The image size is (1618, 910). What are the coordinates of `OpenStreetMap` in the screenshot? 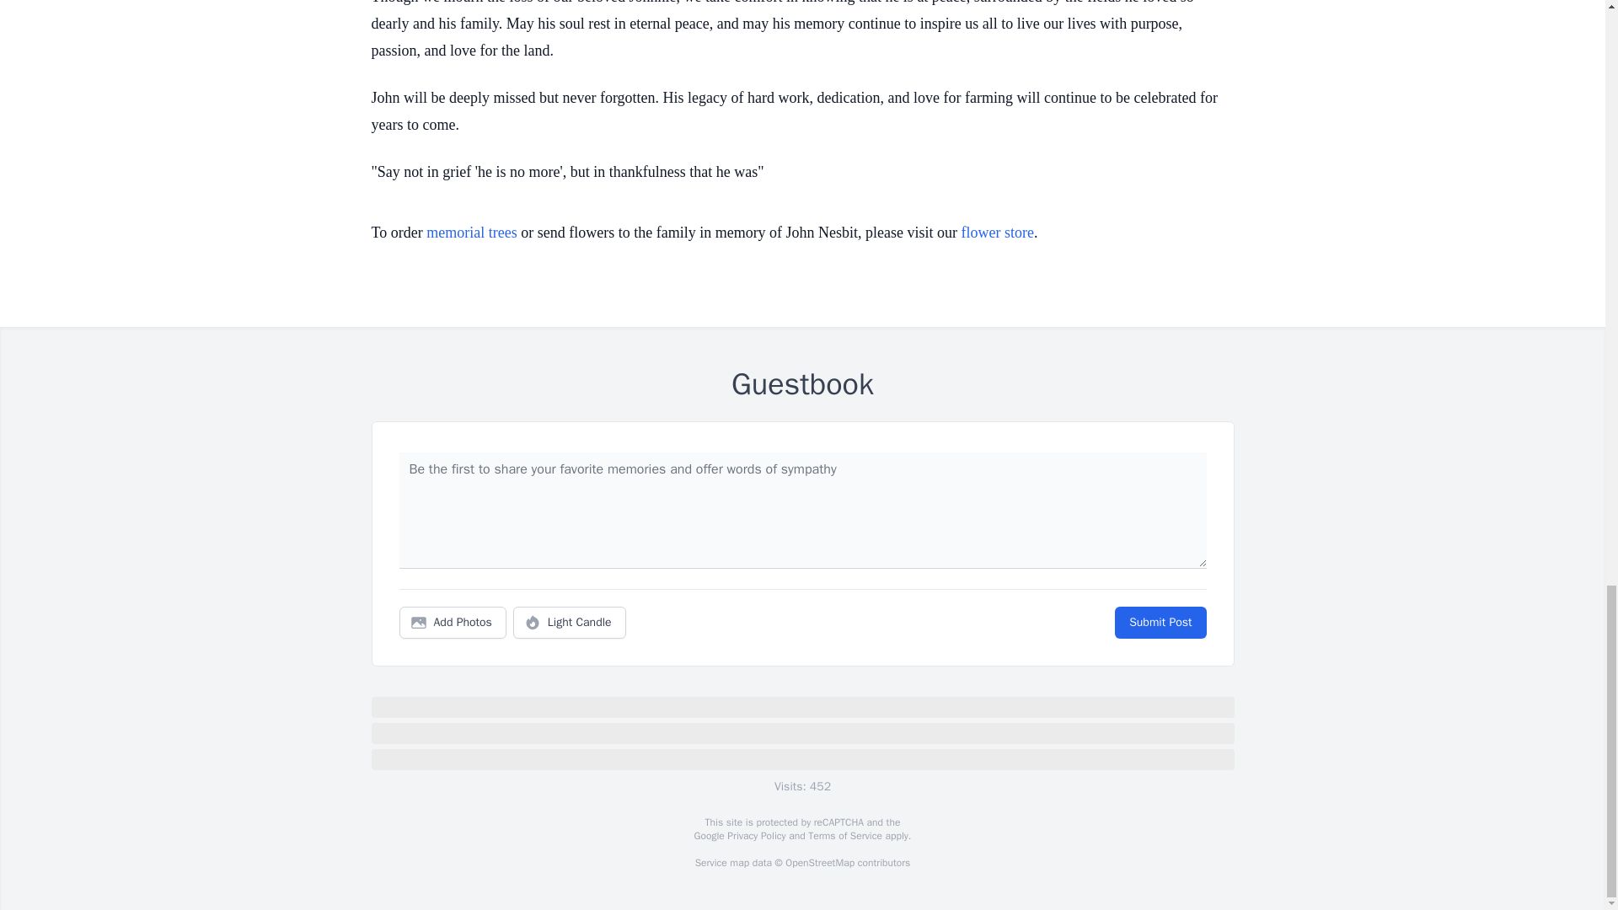 It's located at (819, 863).